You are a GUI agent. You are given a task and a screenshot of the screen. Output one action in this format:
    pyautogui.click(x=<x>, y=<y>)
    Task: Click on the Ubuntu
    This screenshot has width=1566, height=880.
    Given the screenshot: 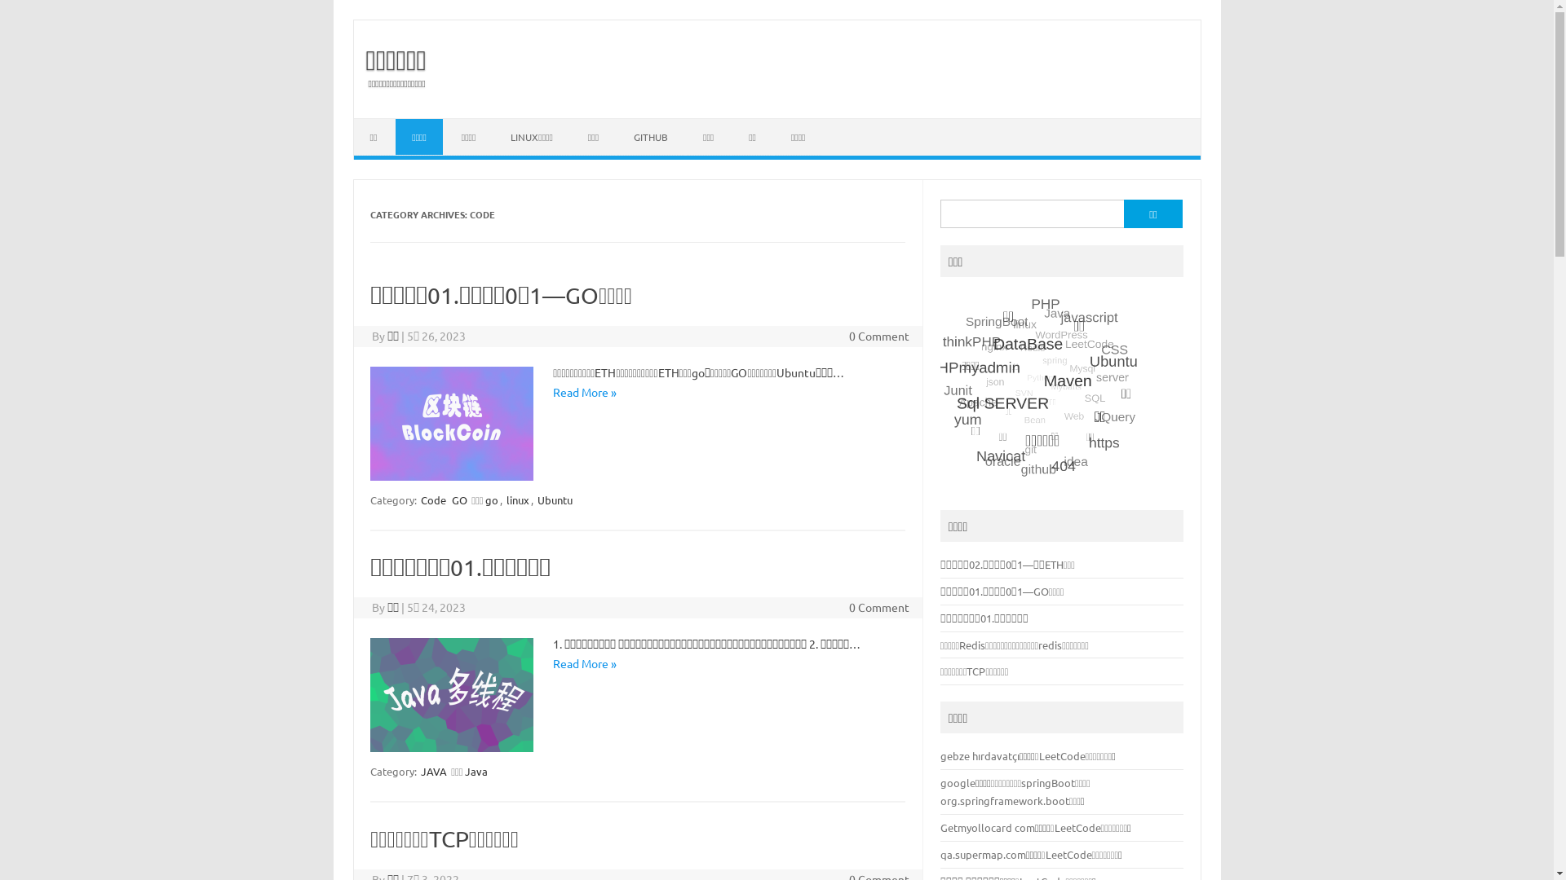 What is the action you would take?
    pyautogui.click(x=555, y=499)
    